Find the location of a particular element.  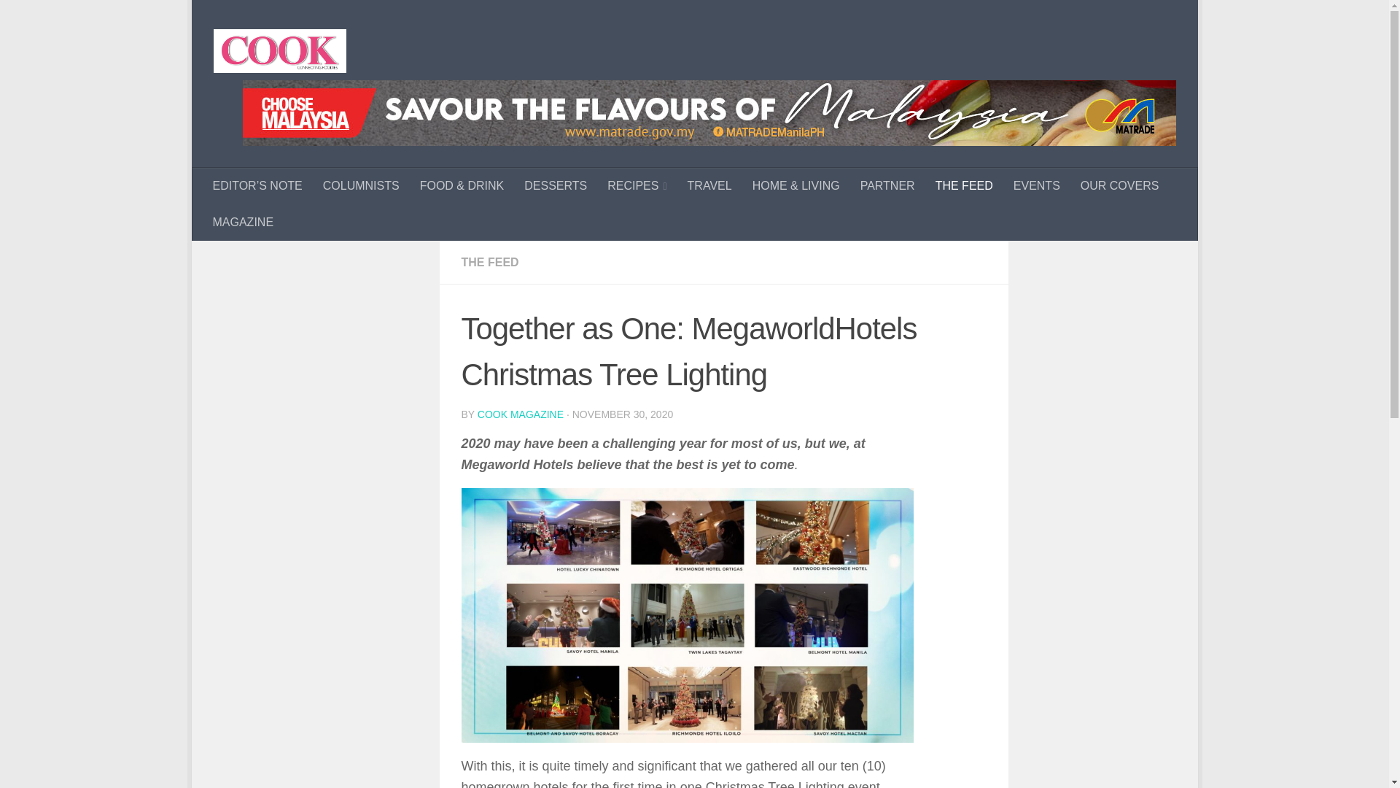

Posts by Cook Magazine is located at coordinates (521, 414).